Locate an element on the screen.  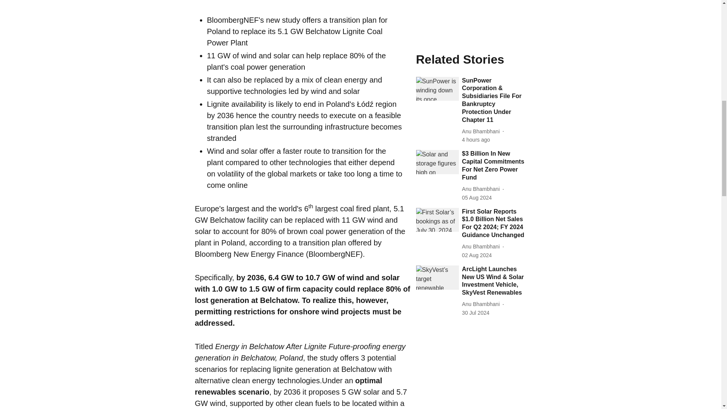
2024-07-30 06:21 is located at coordinates (476, 78).